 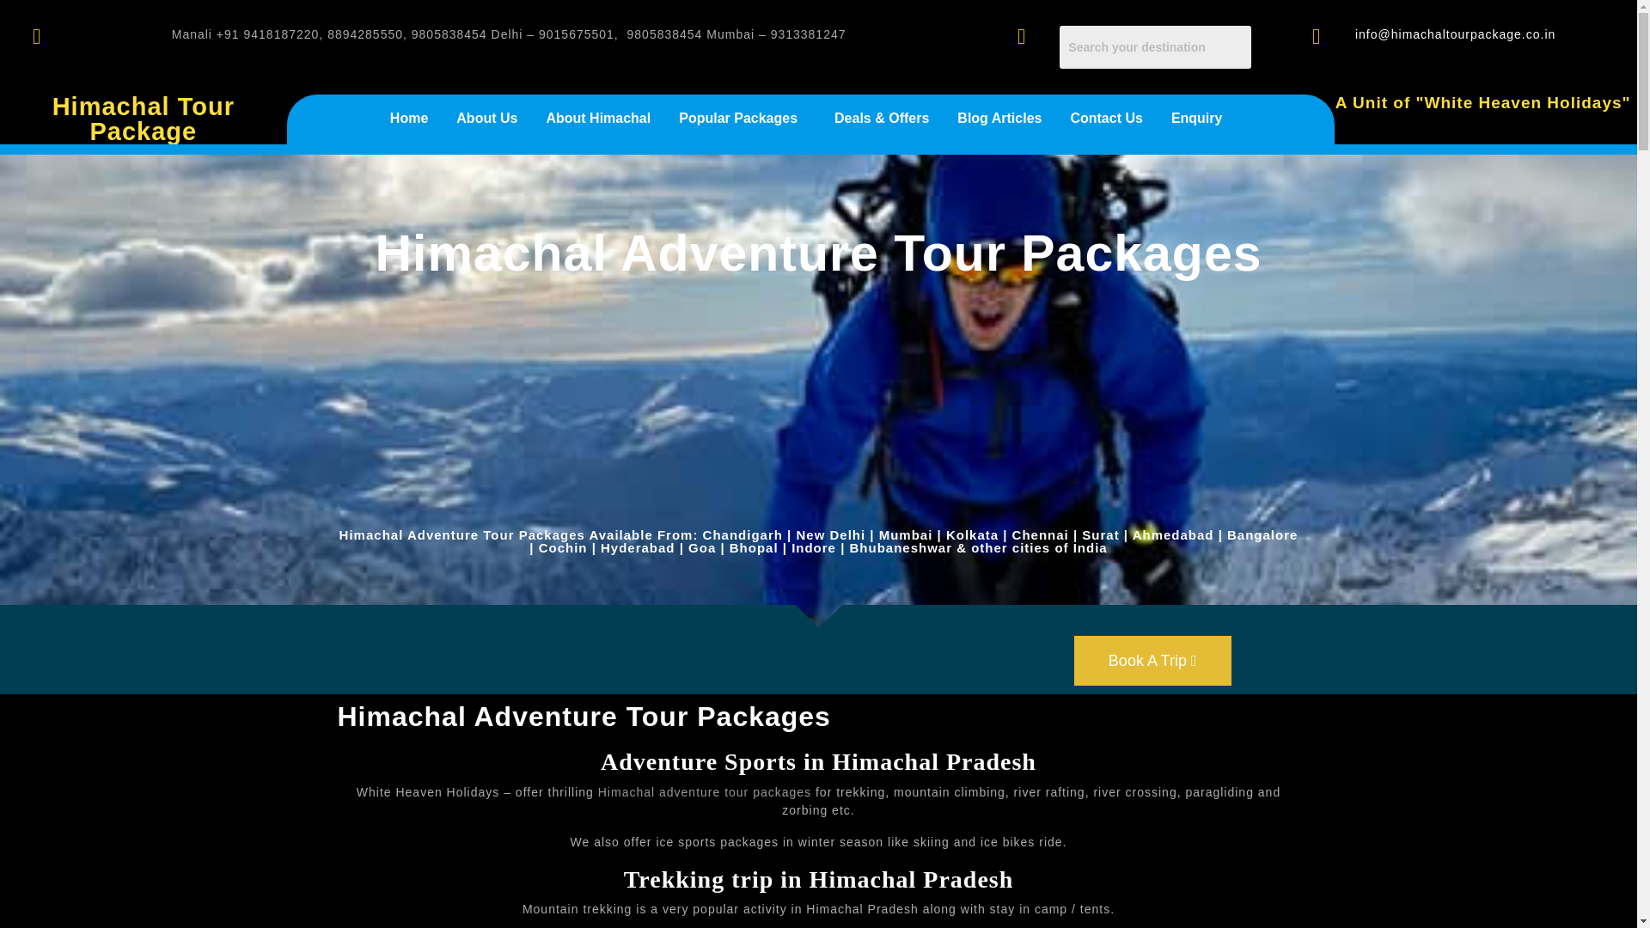 I want to click on About Himachal, so click(x=598, y=118).